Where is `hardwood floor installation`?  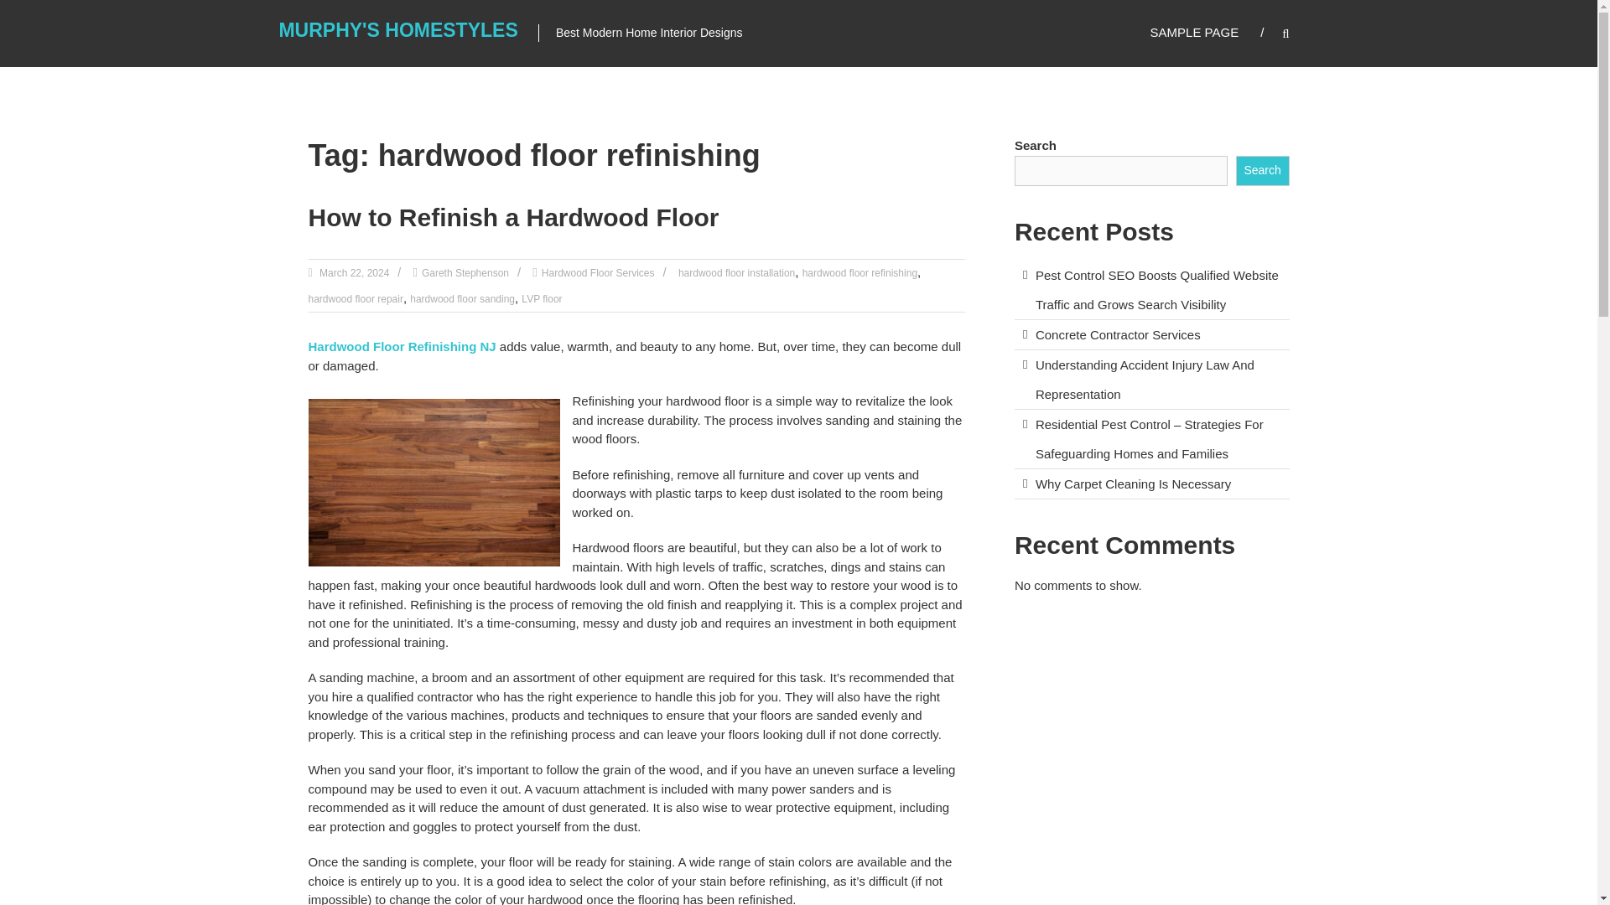 hardwood floor installation is located at coordinates (736, 272).